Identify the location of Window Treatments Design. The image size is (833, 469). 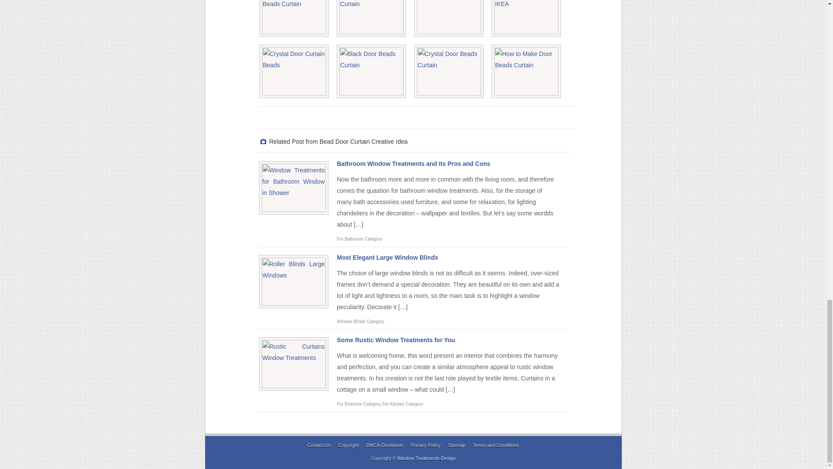
(426, 458).